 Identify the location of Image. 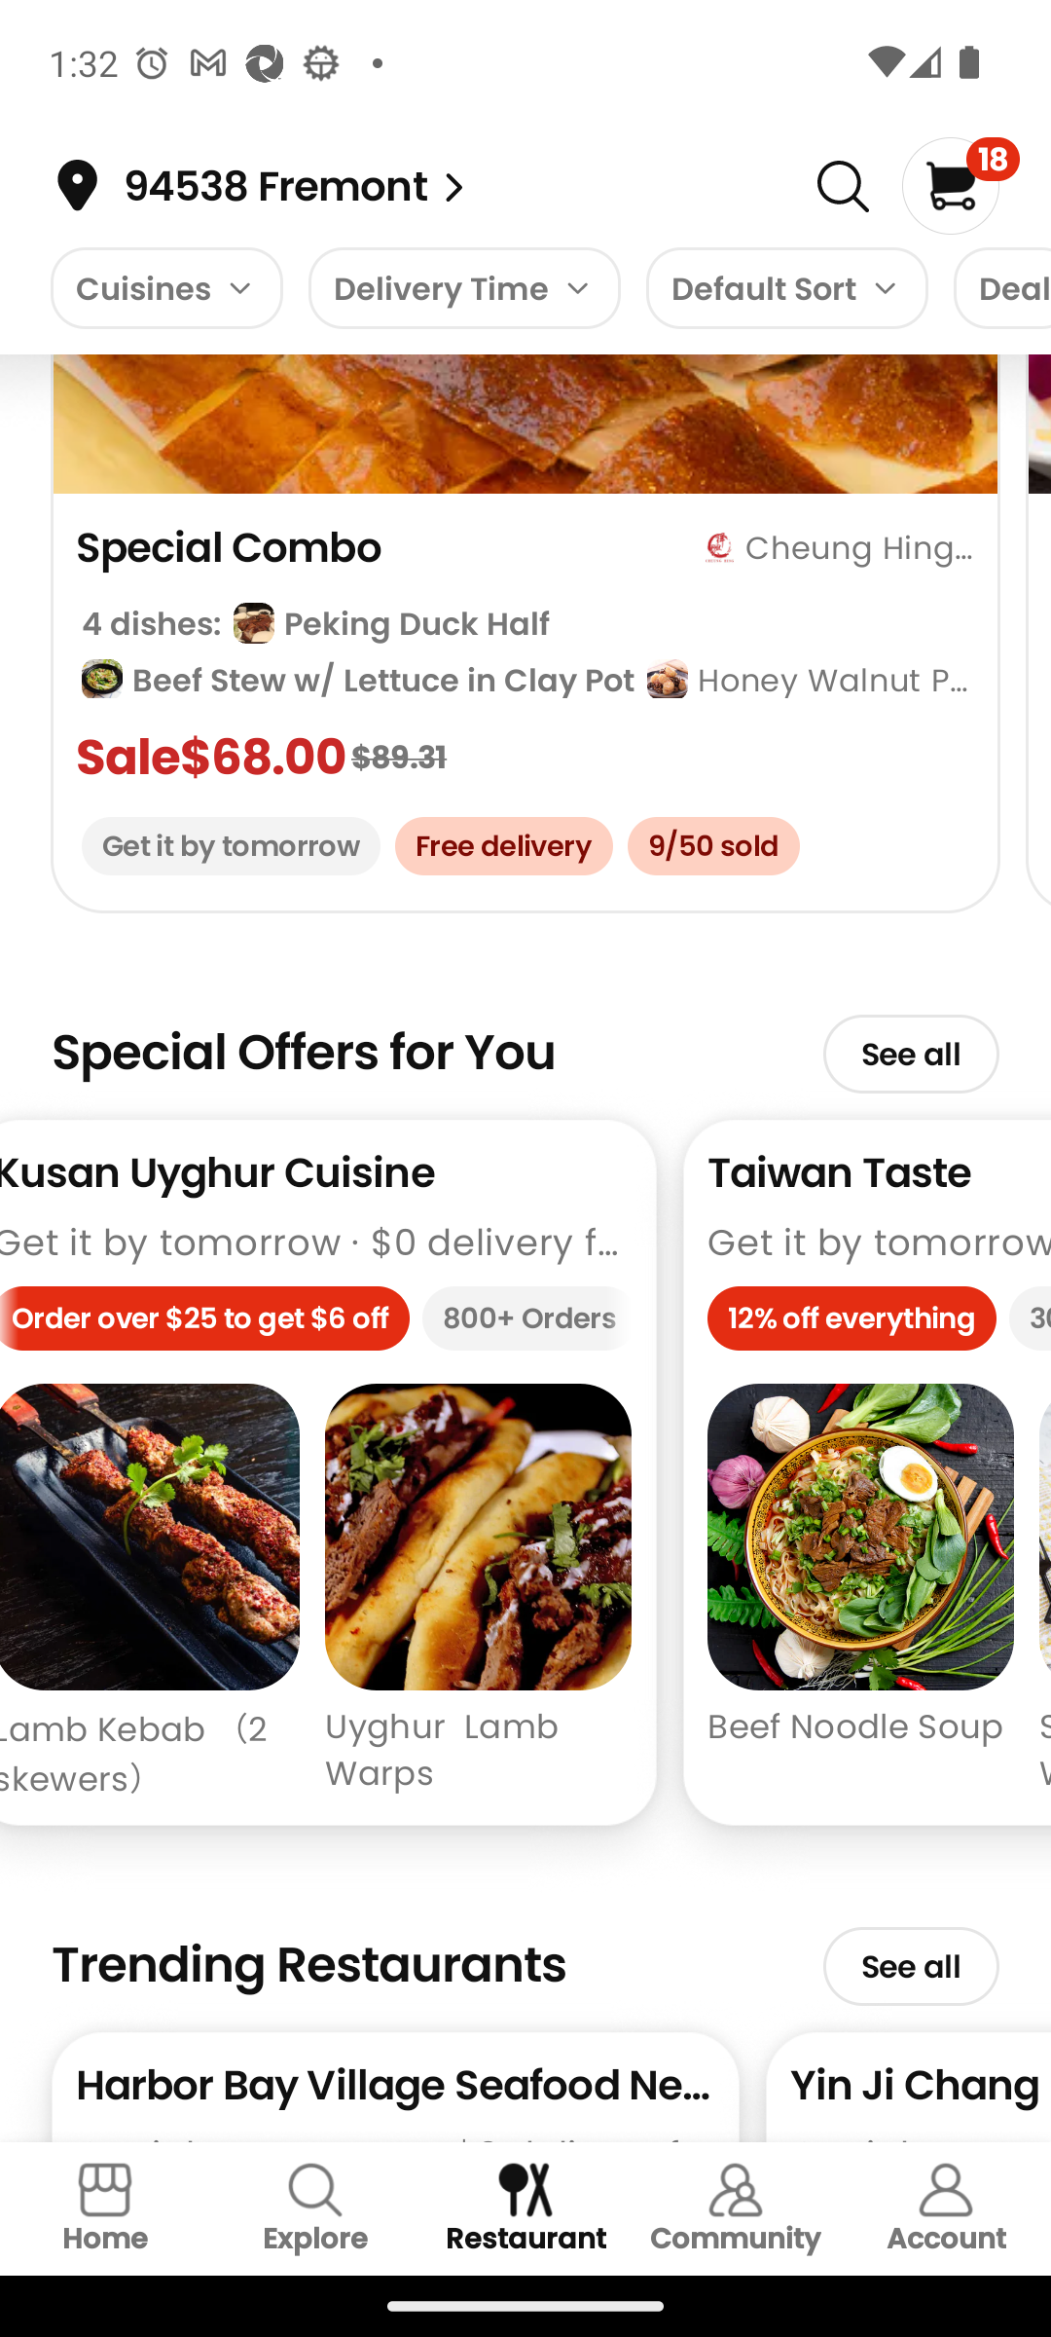
(843, 187).